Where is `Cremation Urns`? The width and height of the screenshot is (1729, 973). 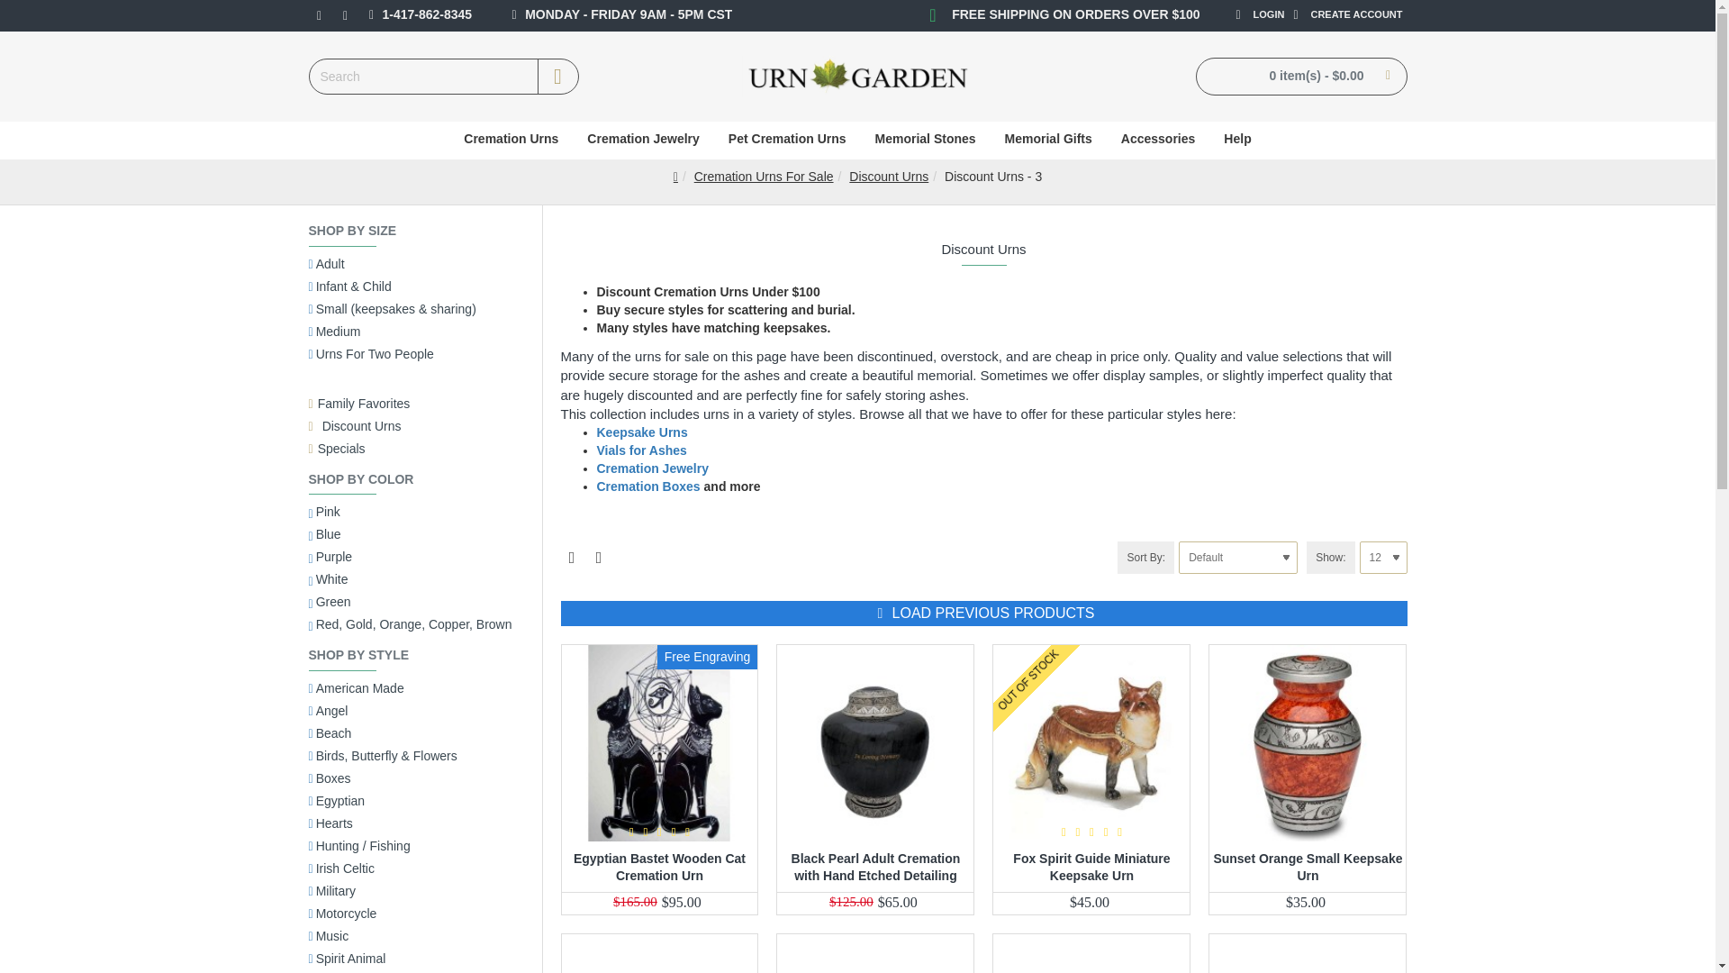 Cremation Urns is located at coordinates (511, 141).